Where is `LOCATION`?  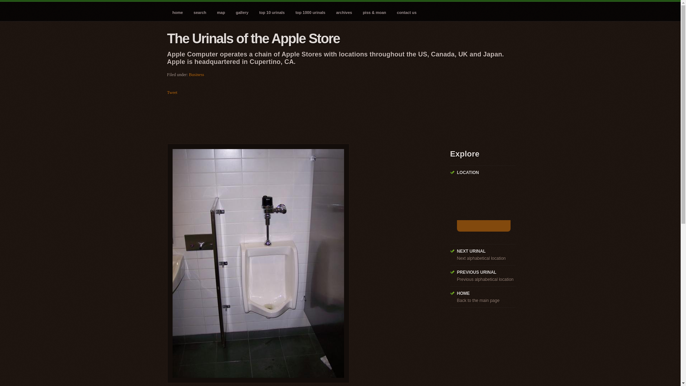
LOCATION is located at coordinates (468, 173).